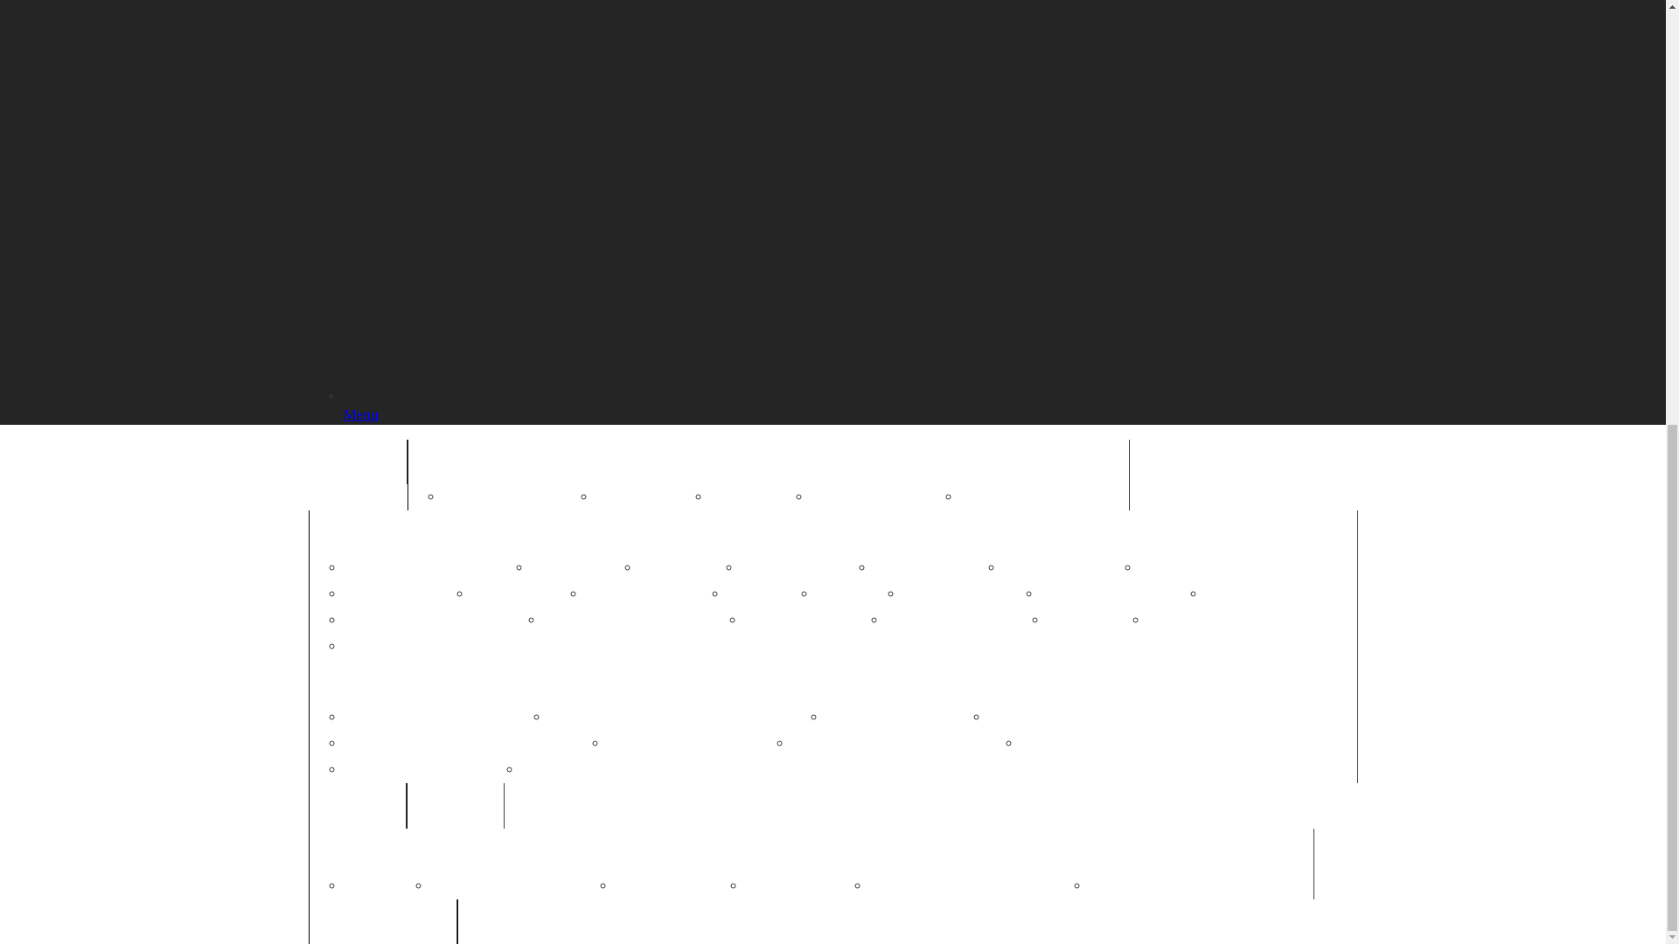 The image size is (1679, 944). What do you see at coordinates (967, 621) in the screenshot?
I see `Tax Audits And Queries` at bounding box center [967, 621].